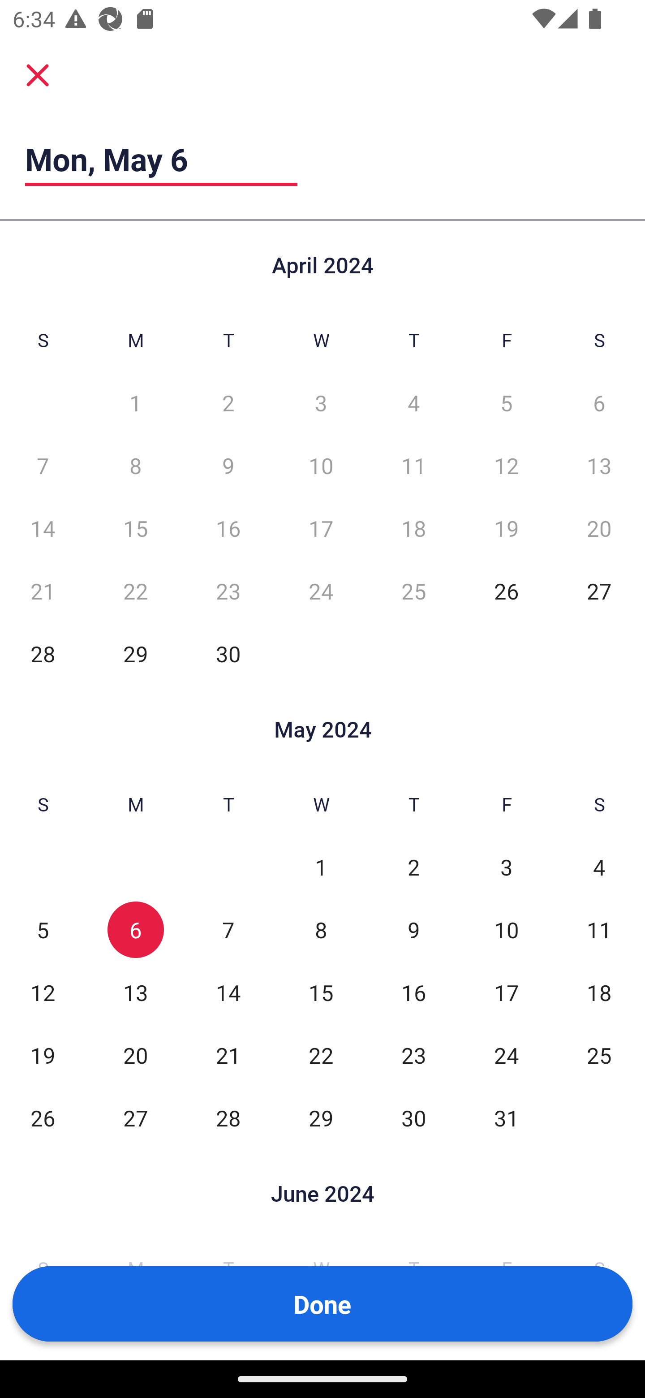 Image resolution: width=645 pixels, height=1398 pixels. Describe the element at coordinates (413, 1118) in the screenshot. I see `30 Thu, May 30, Not Selected` at that location.